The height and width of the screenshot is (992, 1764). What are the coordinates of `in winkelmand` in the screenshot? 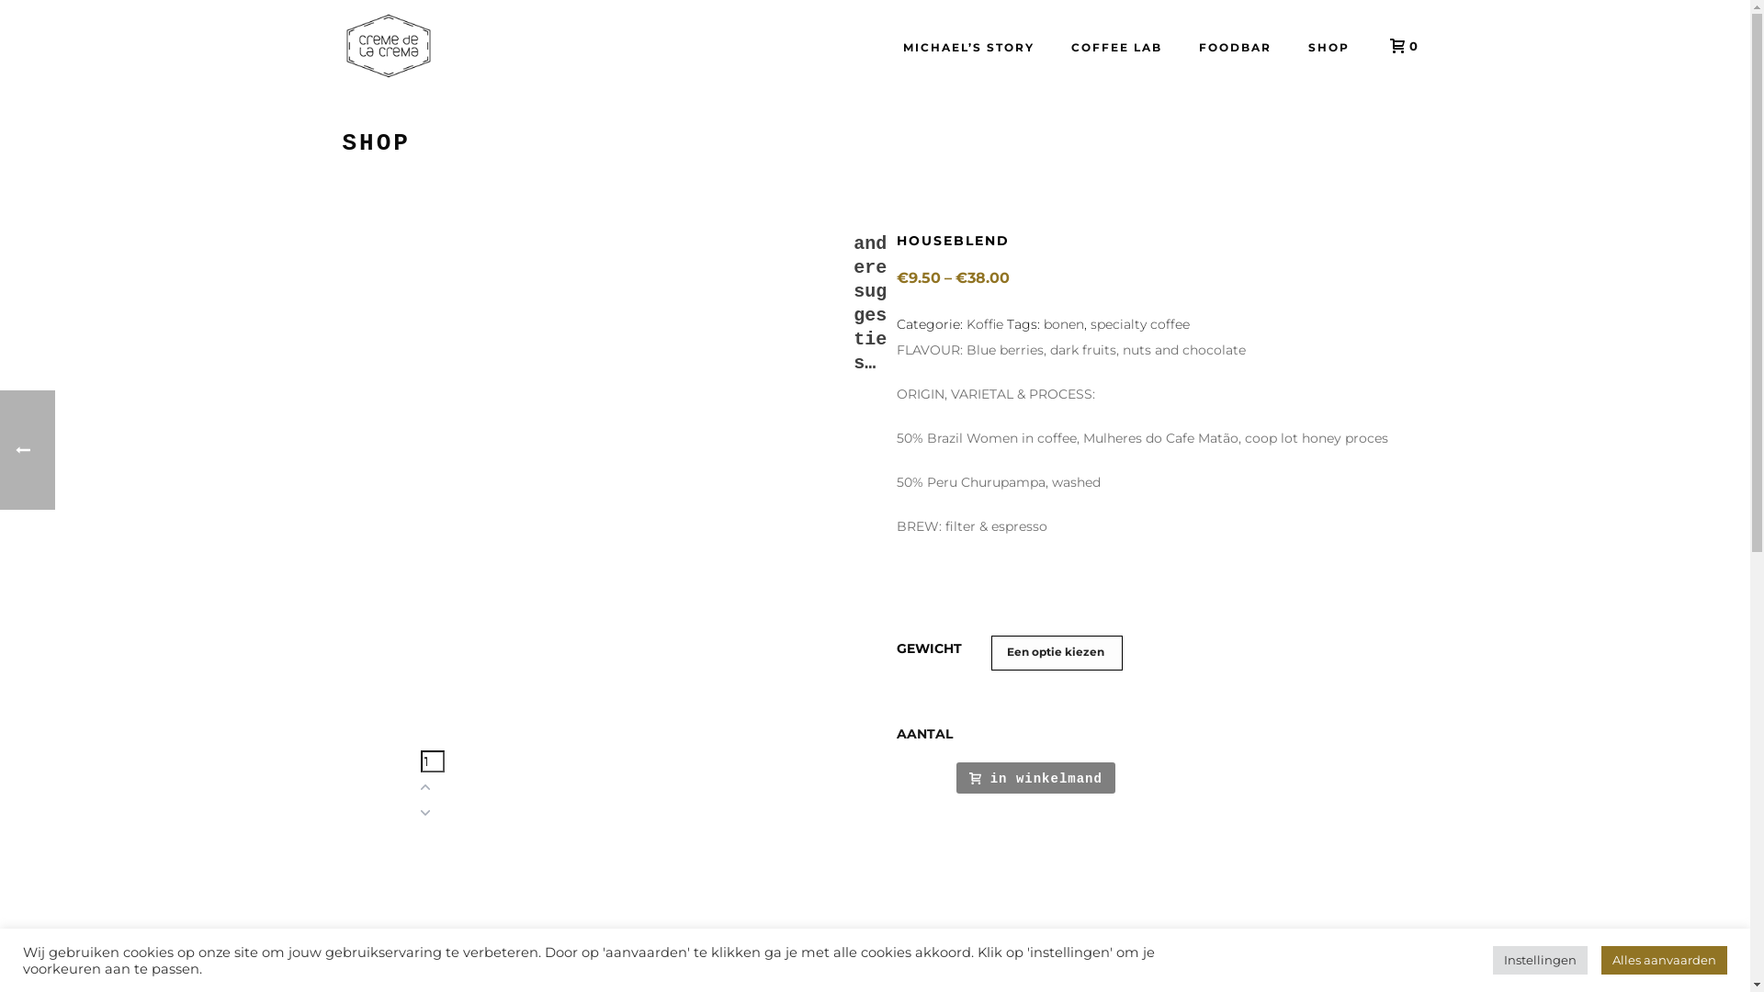 It's located at (1036, 777).